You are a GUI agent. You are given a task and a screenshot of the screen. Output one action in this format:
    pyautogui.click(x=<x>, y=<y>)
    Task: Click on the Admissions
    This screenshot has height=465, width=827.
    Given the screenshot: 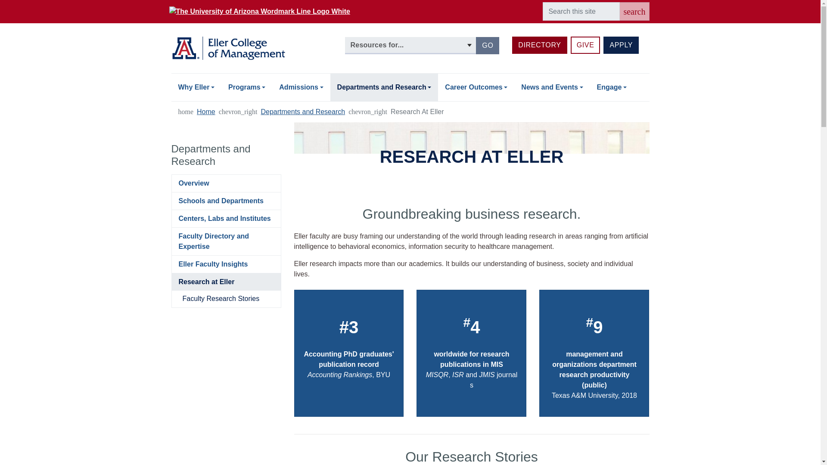 What is the action you would take?
    pyautogui.click(x=585, y=45)
    